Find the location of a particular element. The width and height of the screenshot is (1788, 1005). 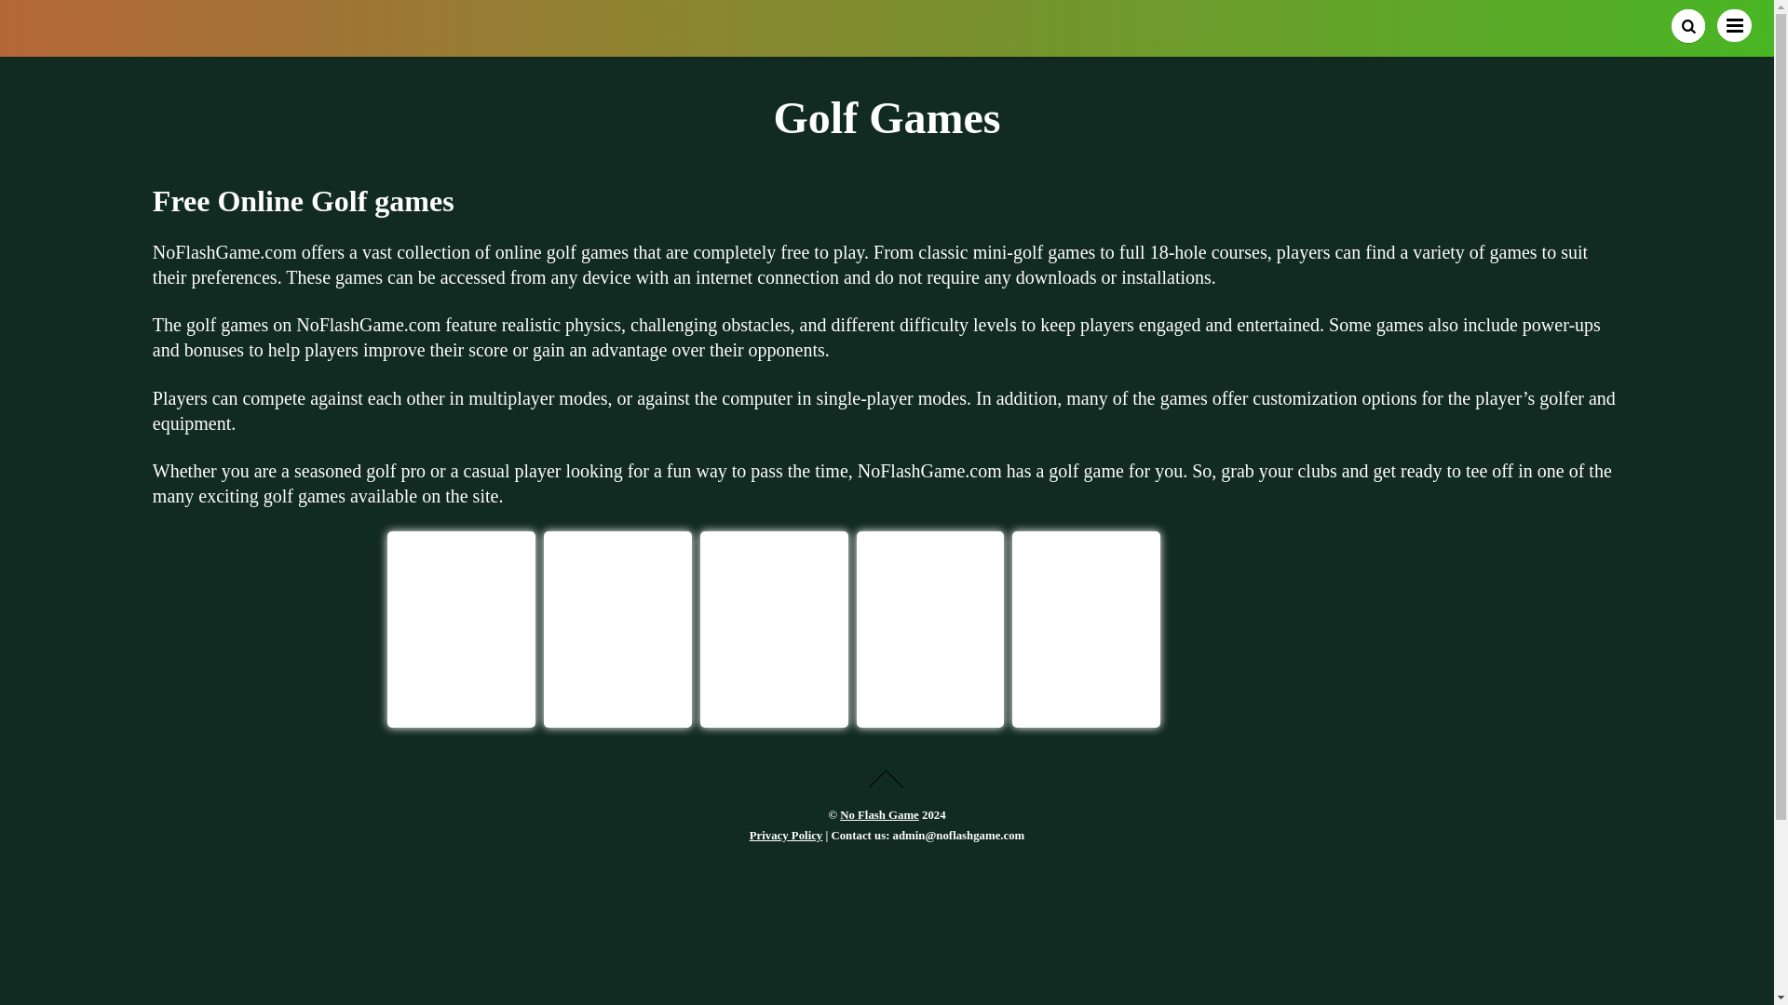

Wonder Putt is located at coordinates (461, 605).